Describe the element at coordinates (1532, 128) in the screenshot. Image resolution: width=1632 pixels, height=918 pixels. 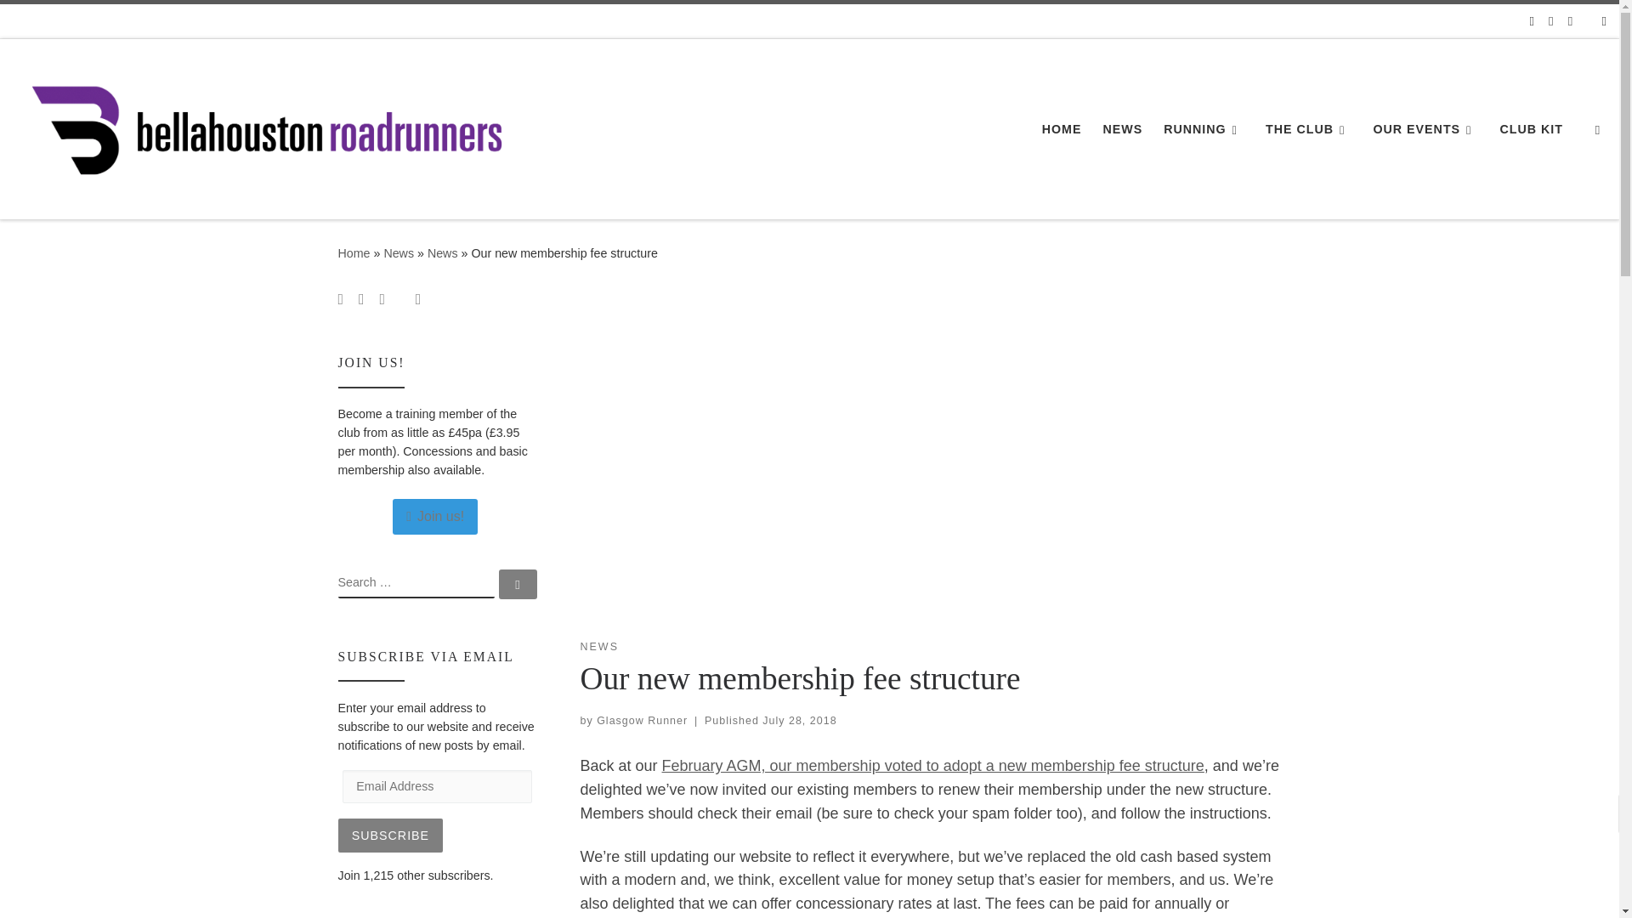
I see `CLUB KIT` at that location.